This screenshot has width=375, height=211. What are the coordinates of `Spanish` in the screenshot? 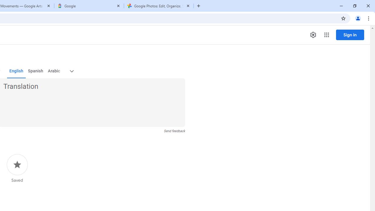 It's located at (36, 71).